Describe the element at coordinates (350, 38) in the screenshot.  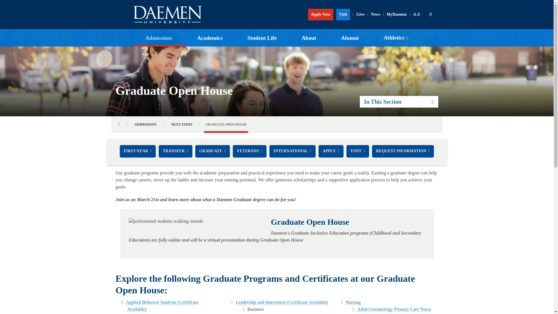
I see `Alumni` at that location.